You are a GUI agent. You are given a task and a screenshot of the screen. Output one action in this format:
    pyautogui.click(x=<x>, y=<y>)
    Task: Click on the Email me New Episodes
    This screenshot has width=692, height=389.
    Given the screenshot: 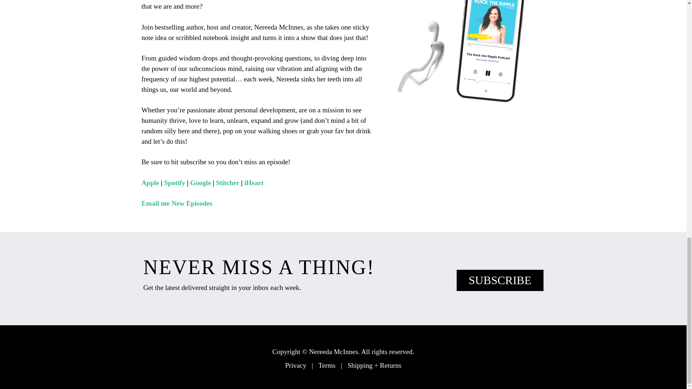 What is the action you would take?
    pyautogui.click(x=177, y=203)
    